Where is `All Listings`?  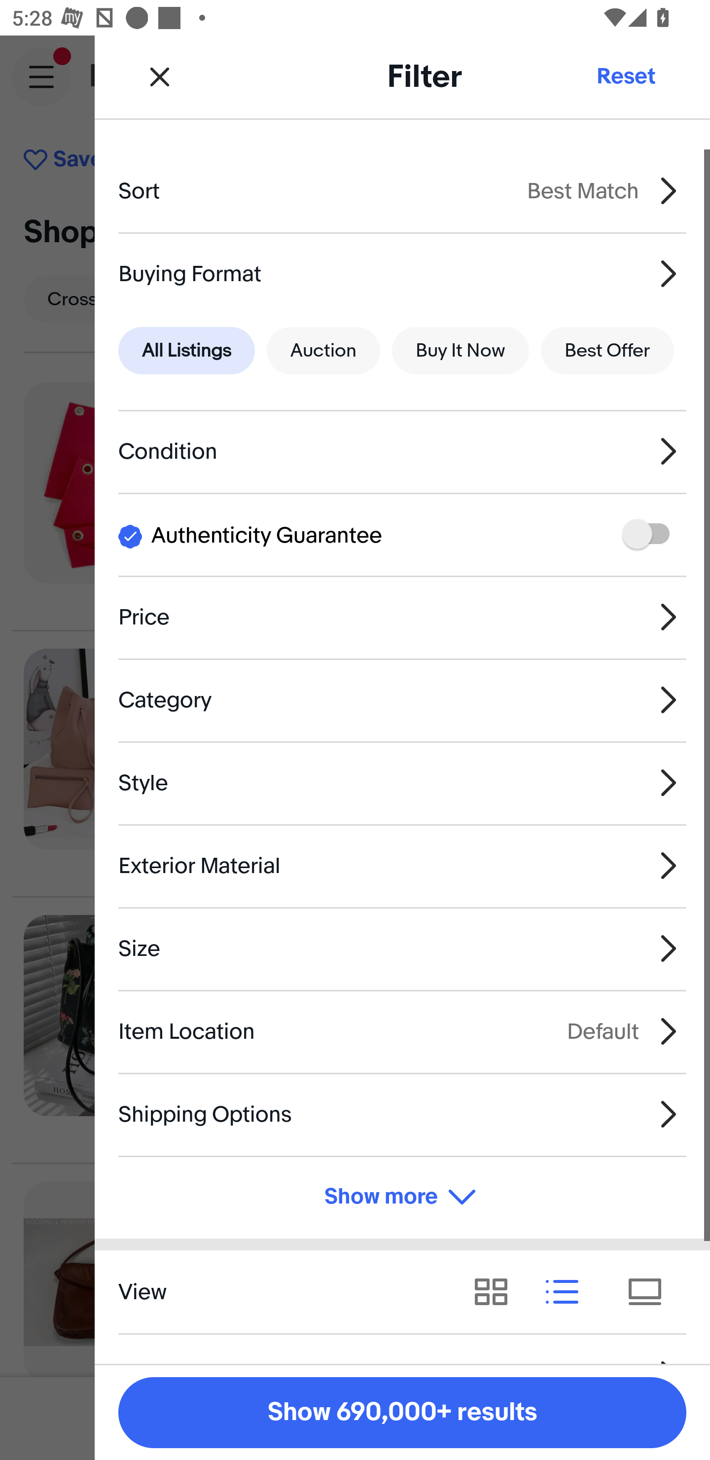
All Listings is located at coordinates (186, 351).